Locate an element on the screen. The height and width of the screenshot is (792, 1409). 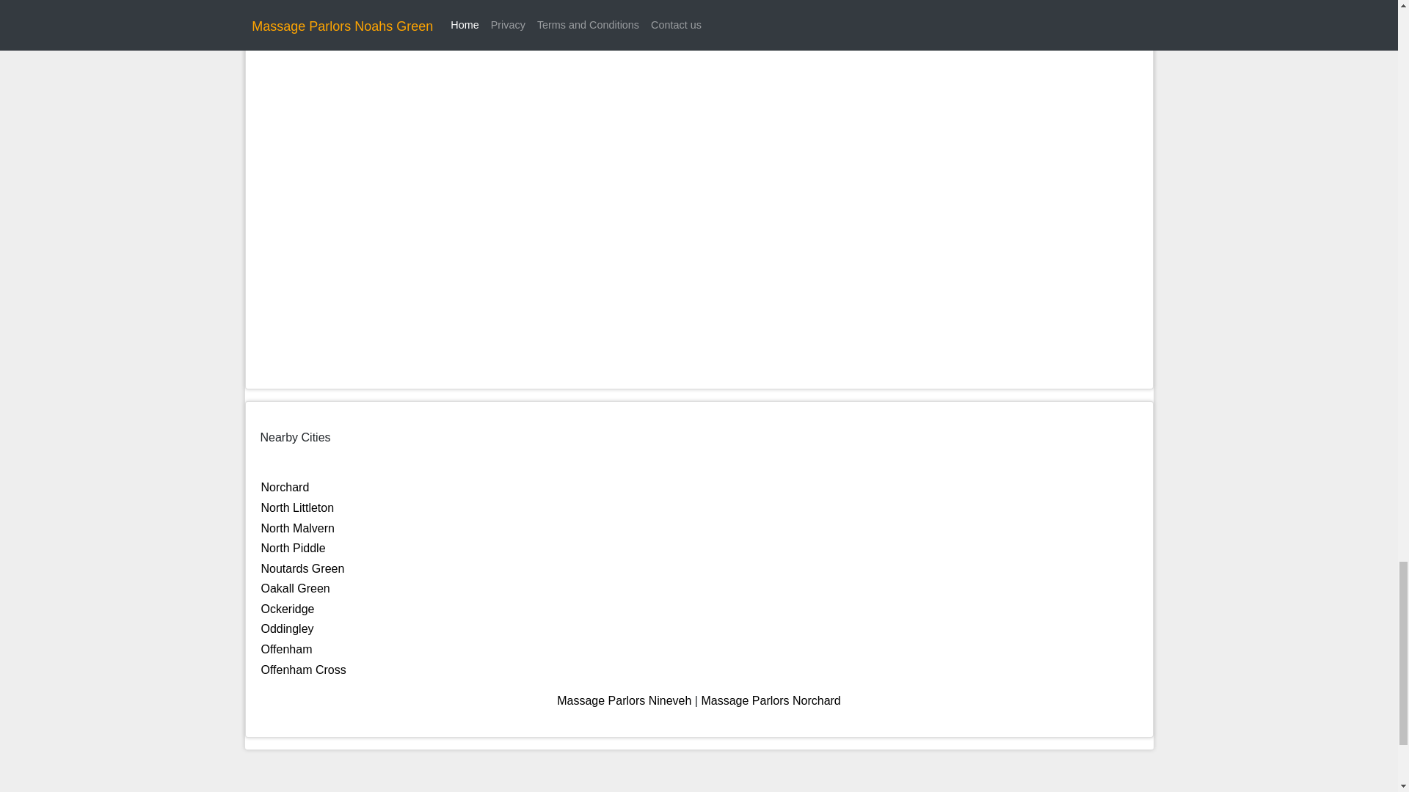
Oddingley is located at coordinates (288, 628).